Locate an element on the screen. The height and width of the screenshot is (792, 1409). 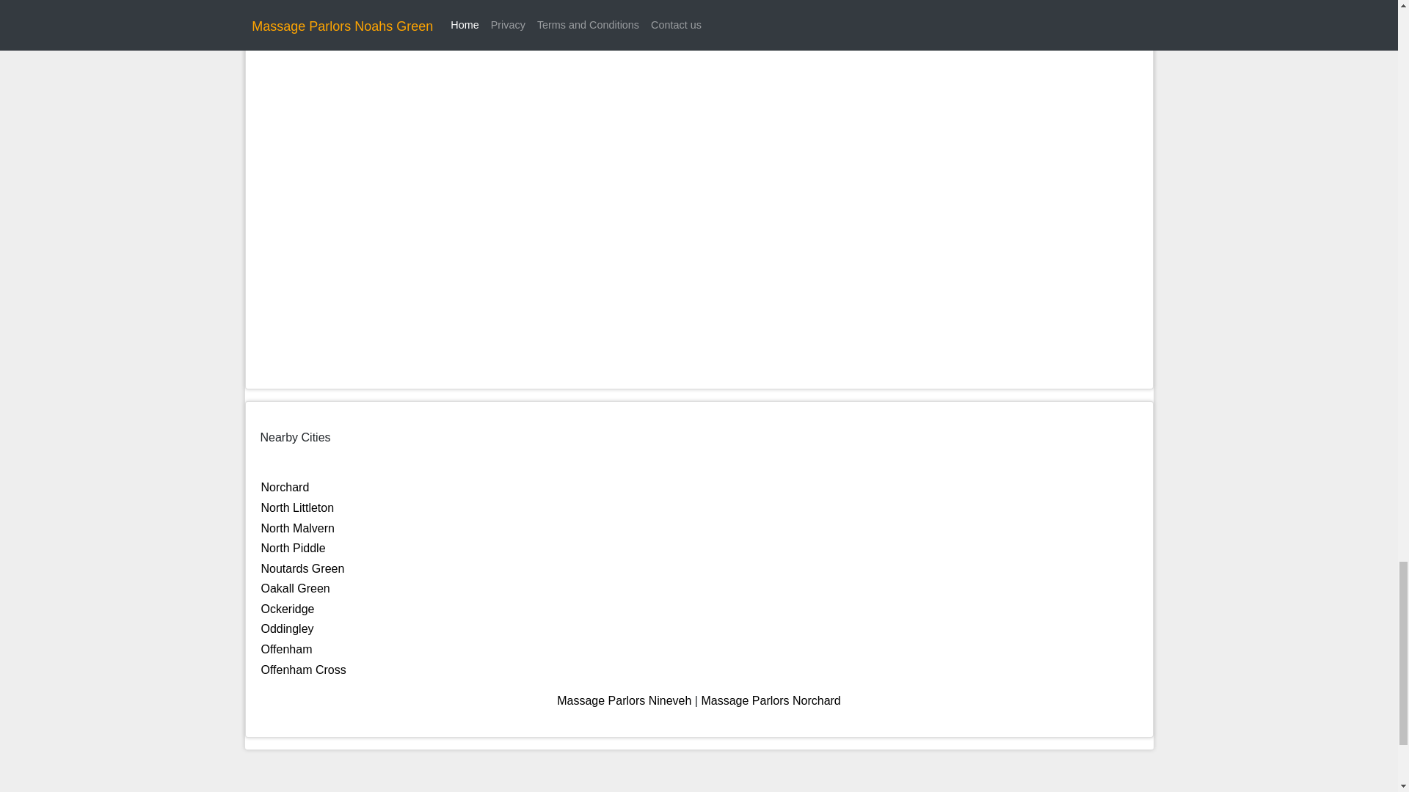
Oddingley is located at coordinates (288, 628).